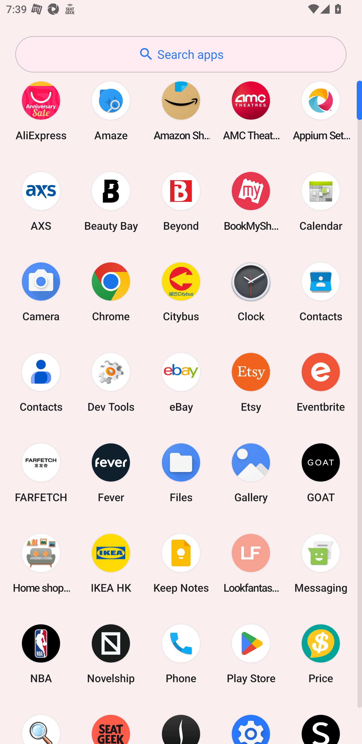 Image resolution: width=362 pixels, height=744 pixels. I want to click on Calendar, so click(321, 201).